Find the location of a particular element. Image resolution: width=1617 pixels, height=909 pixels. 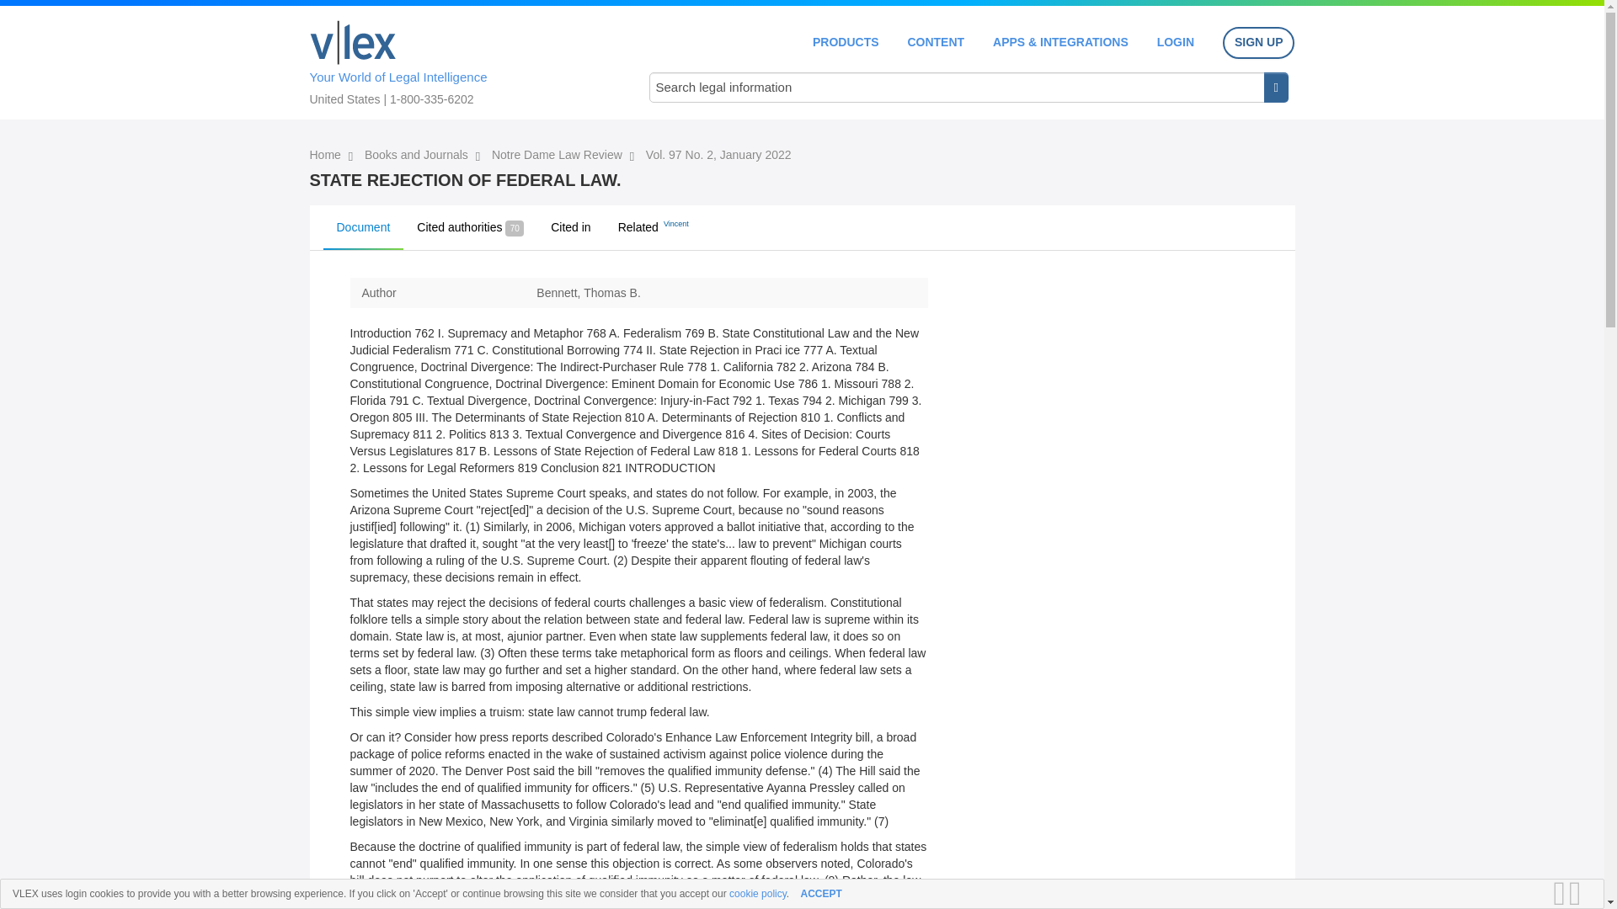

SIGN UP is located at coordinates (1258, 43).